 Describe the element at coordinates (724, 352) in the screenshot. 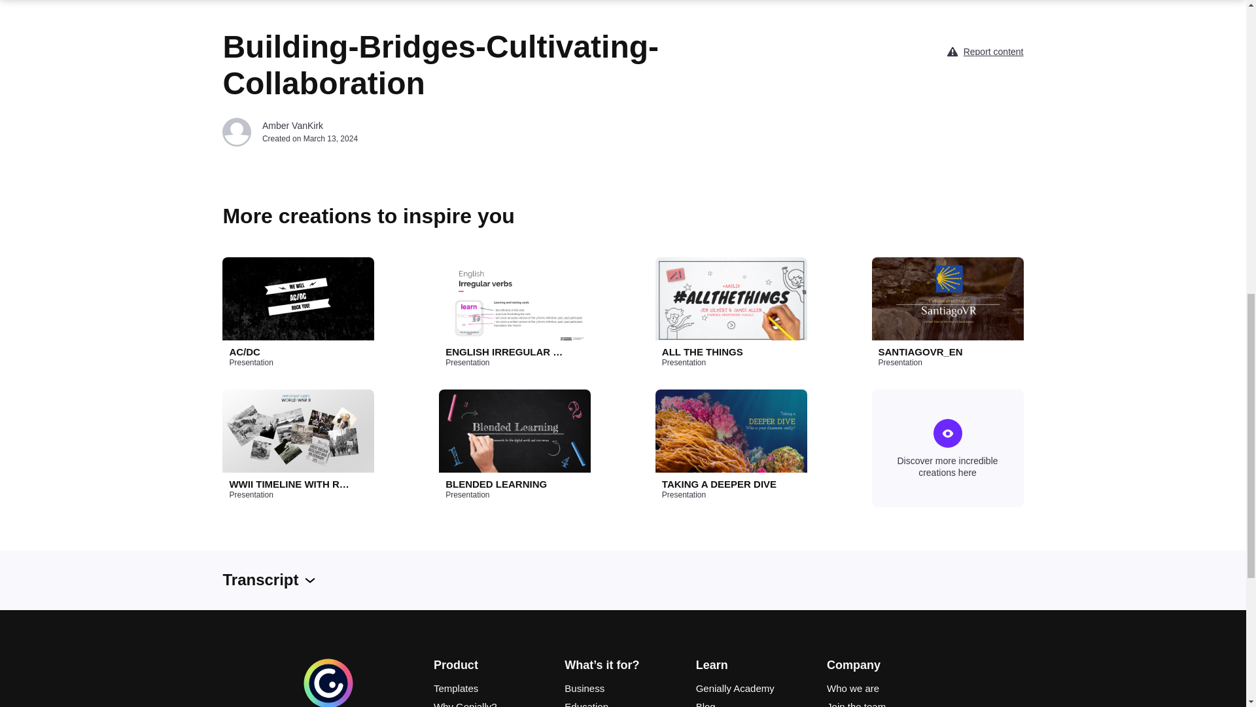

I see `ALL THE THINGS` at that location.